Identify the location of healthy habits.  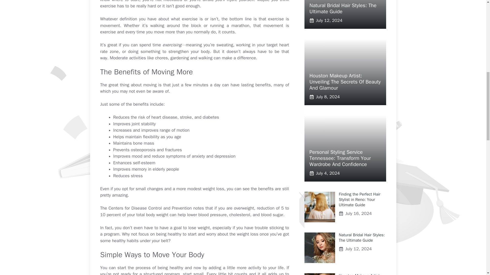
(125, 241).